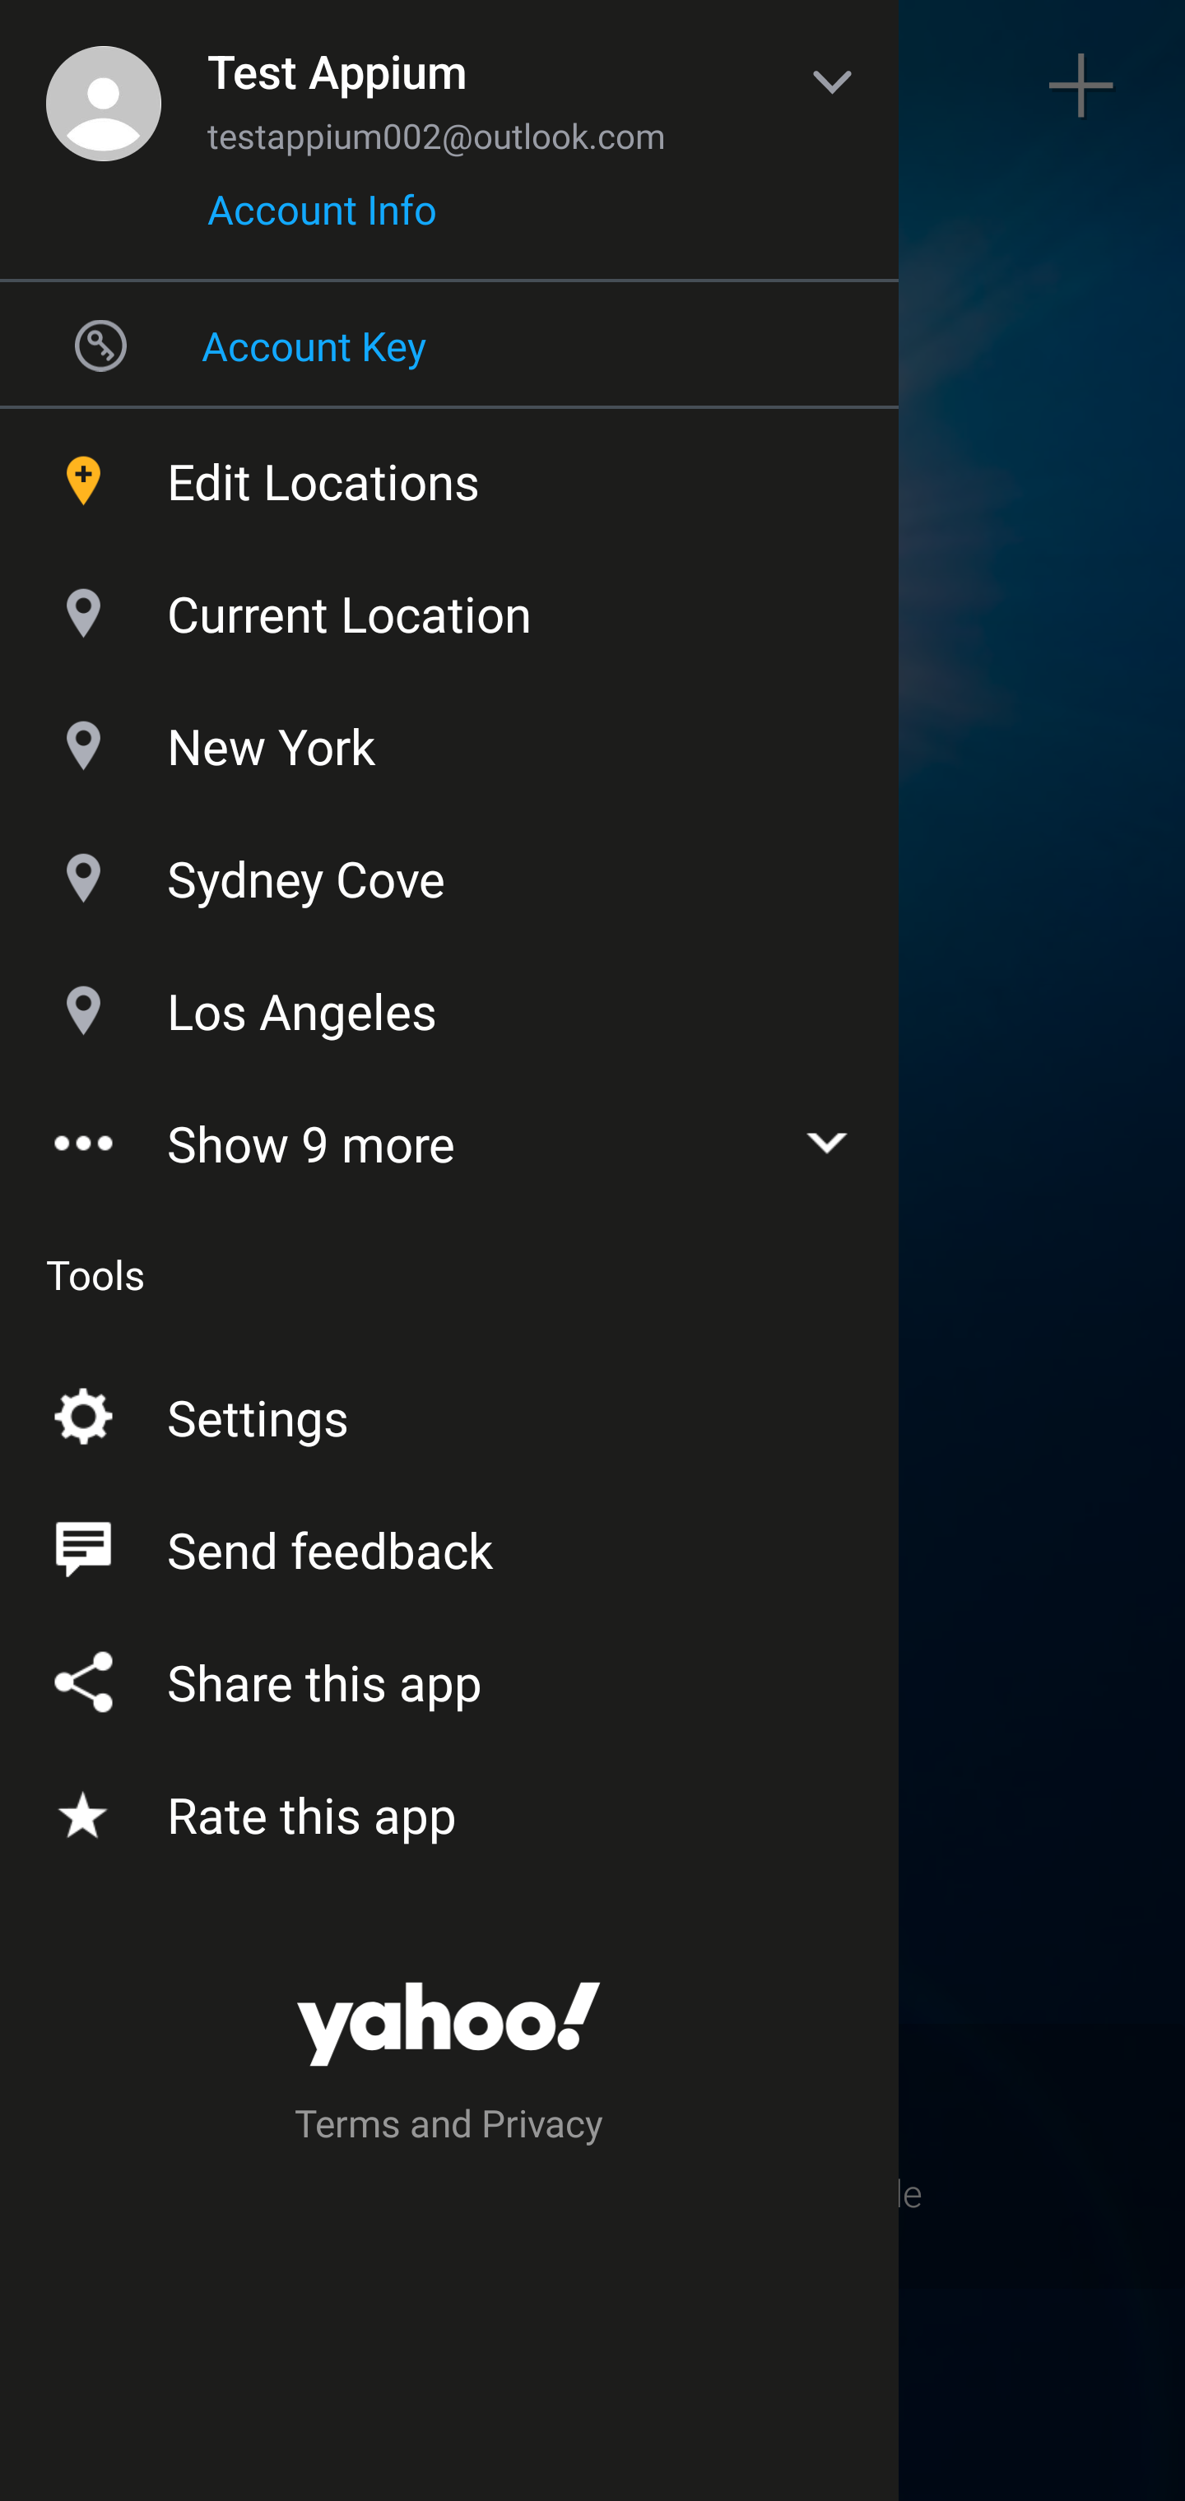 This screenshot has width=1185, height=2501. What do you see at coordinates (449, 606) in the screenshot?
I see `Current Location` at bounding box center [449, 606].